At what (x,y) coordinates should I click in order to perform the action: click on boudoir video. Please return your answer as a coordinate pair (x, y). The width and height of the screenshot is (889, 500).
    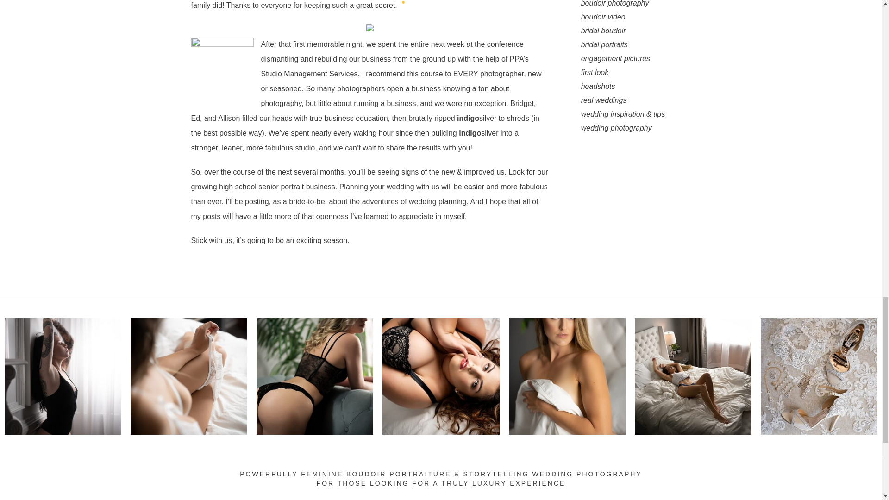
    Looking at the image, I should click on (638, 17).